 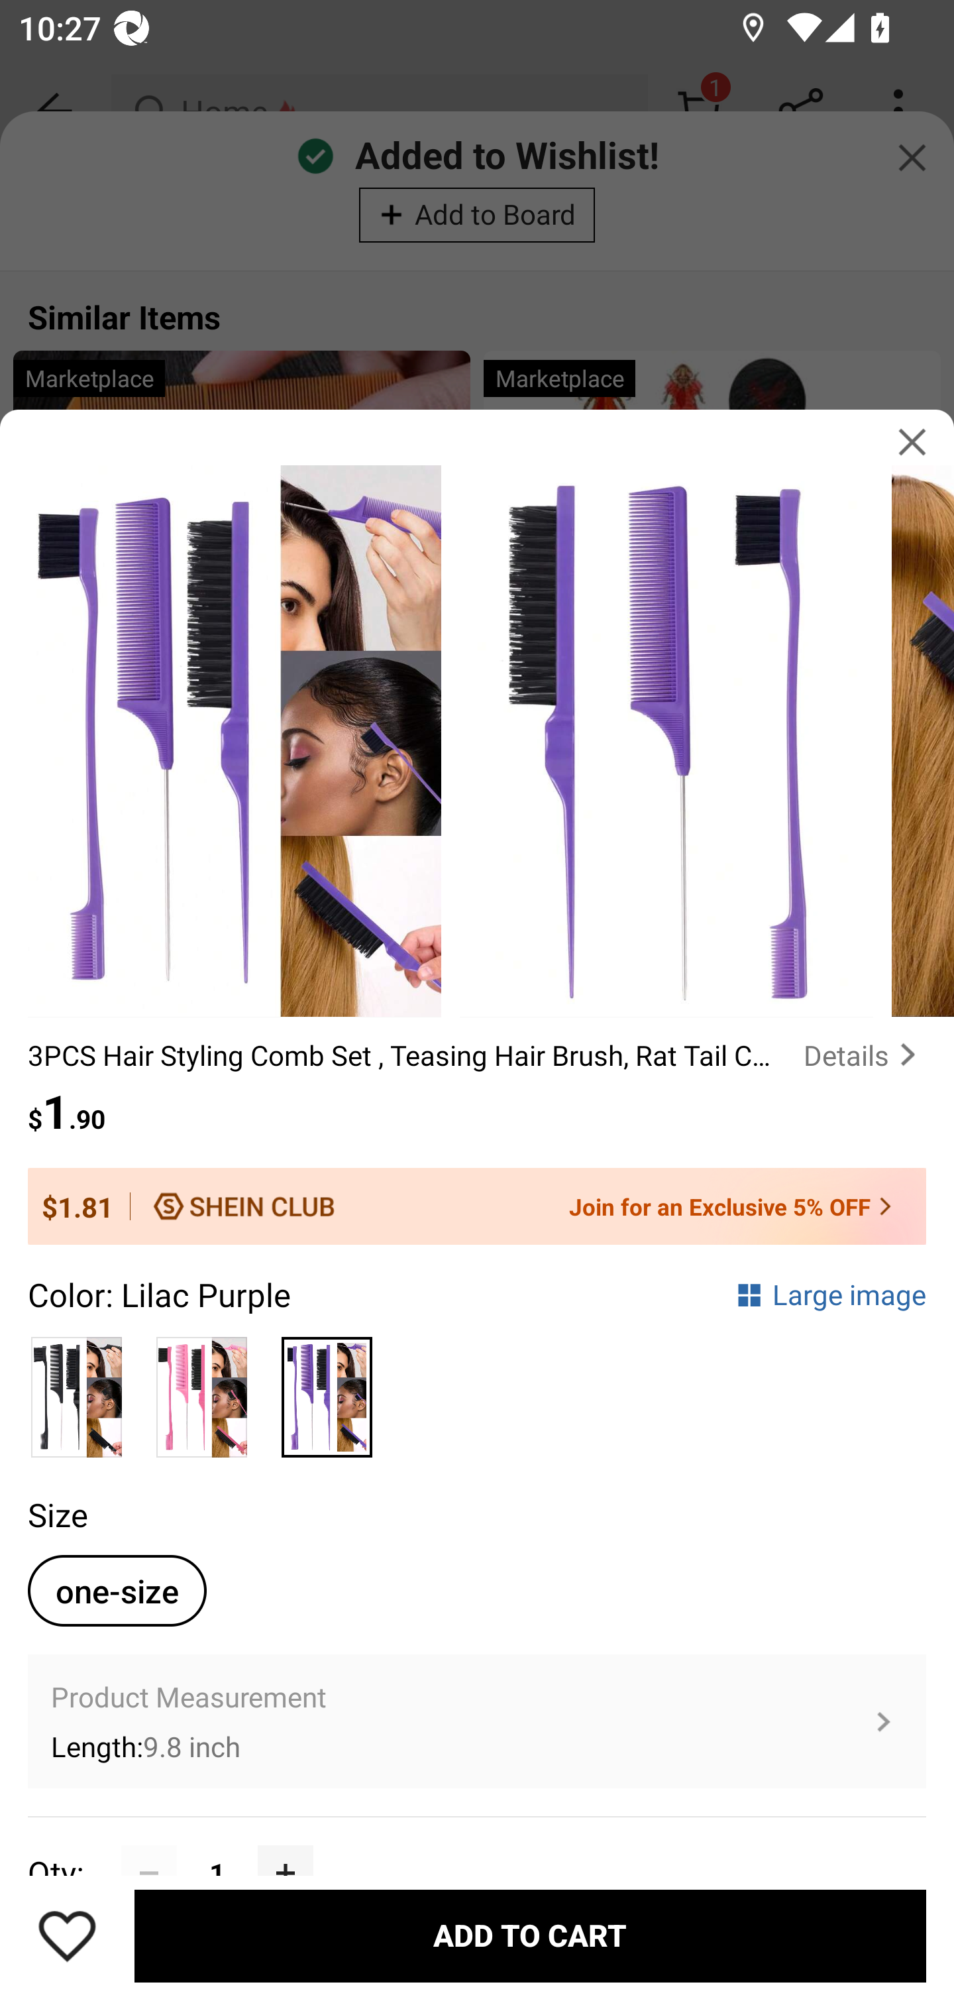 What do you see at coordinates (326, 1391) in the screenshot?
I see `Lilac Purple` at bounding box center [326, 1391].